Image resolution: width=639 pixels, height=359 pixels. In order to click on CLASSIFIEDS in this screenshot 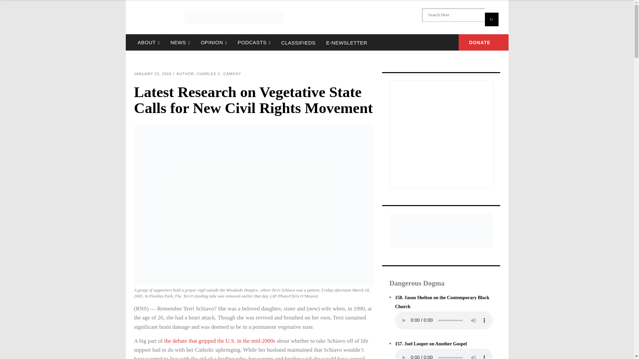, I will do `click(298, 42)`.